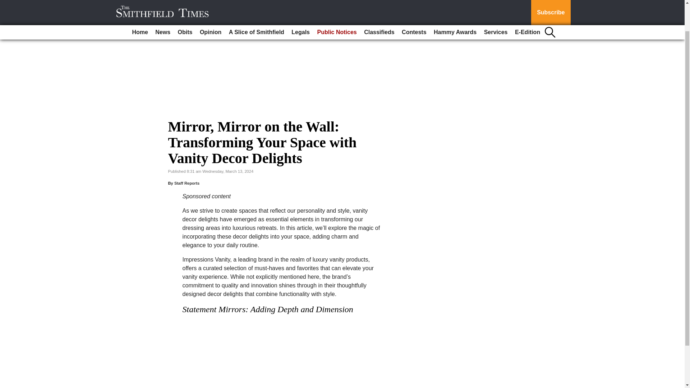  I want to click on A Slice of Smithfield, so click(257, 4).